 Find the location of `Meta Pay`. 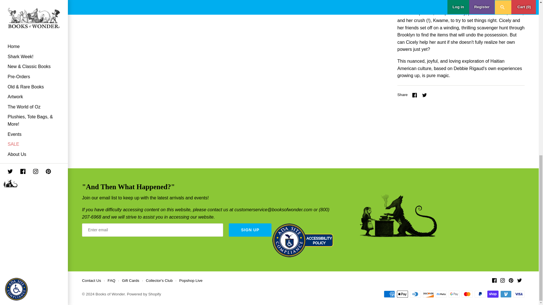

Meta Pay is located at coordinates (441, 294).